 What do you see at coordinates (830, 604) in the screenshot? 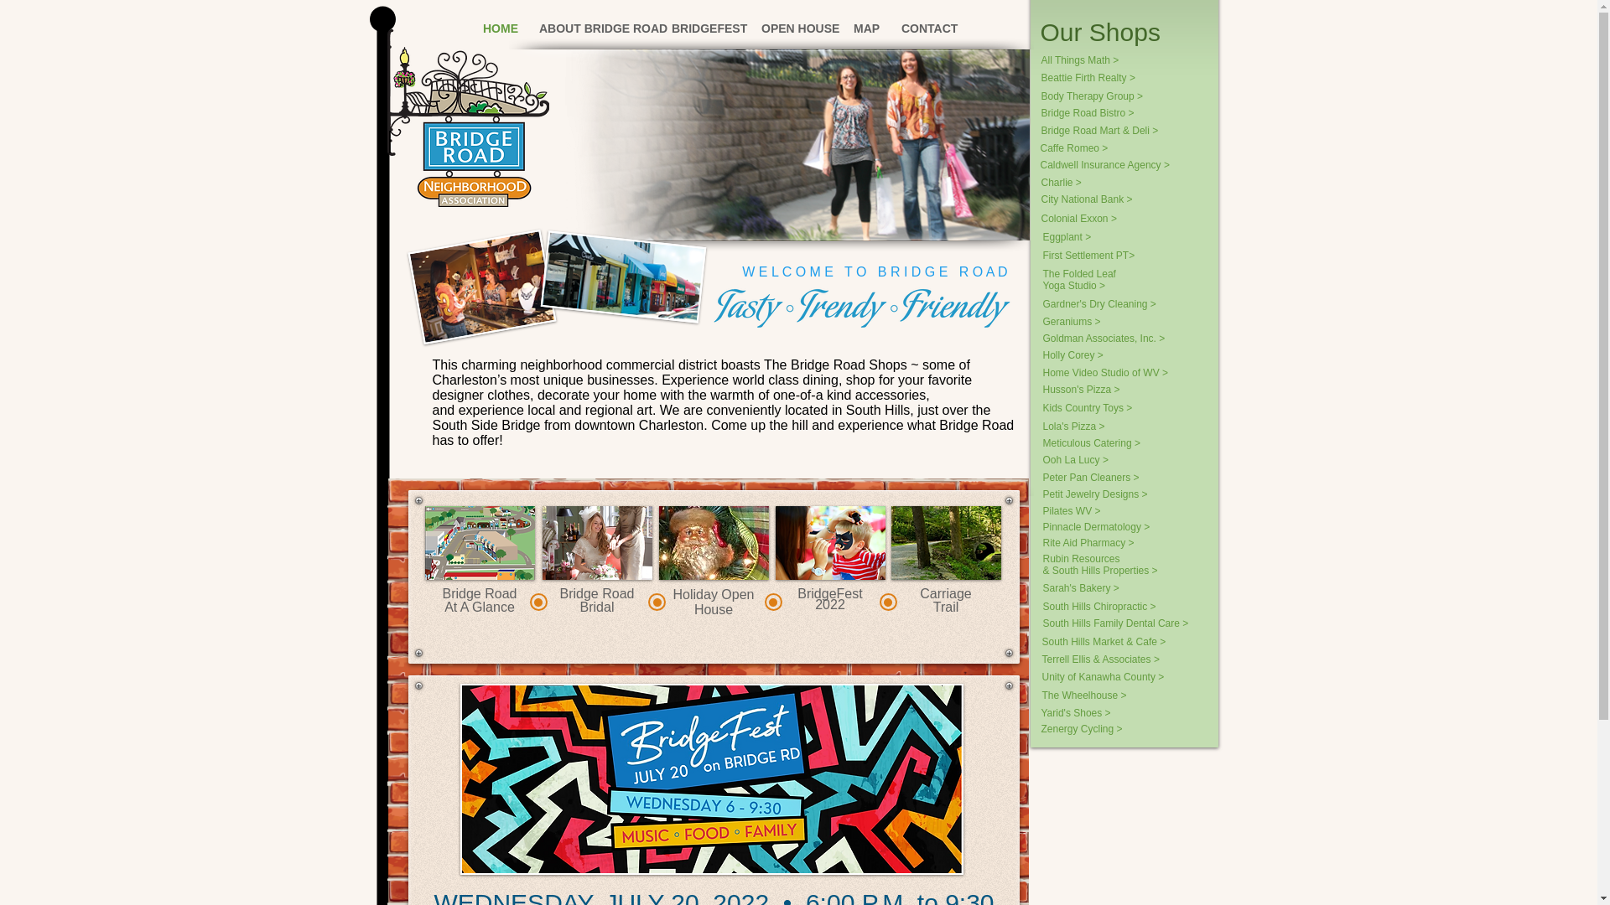
I see `BRIDGEFEST` at bounding box center [830, 604].